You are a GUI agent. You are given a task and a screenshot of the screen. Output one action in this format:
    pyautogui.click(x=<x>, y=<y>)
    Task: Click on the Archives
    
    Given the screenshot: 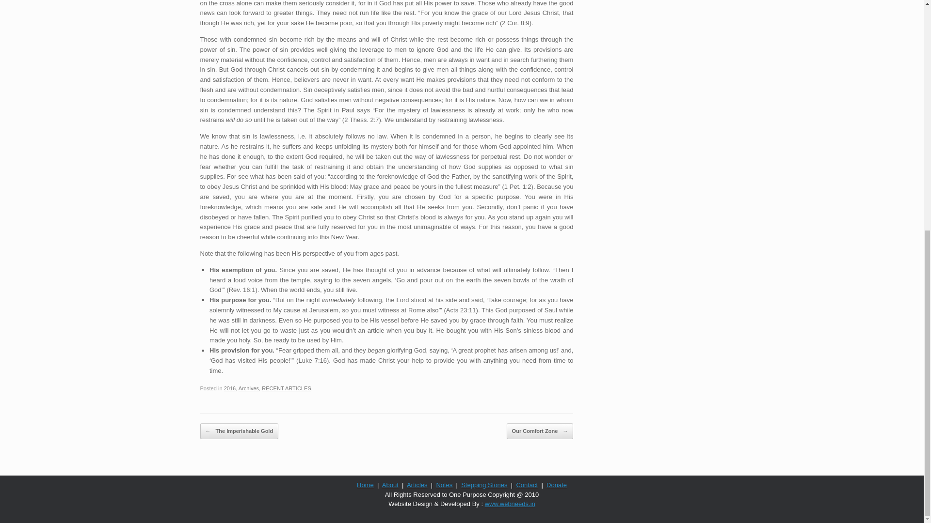 What is the action you would take?
    pyautogui.click(x=248, y=388)
    